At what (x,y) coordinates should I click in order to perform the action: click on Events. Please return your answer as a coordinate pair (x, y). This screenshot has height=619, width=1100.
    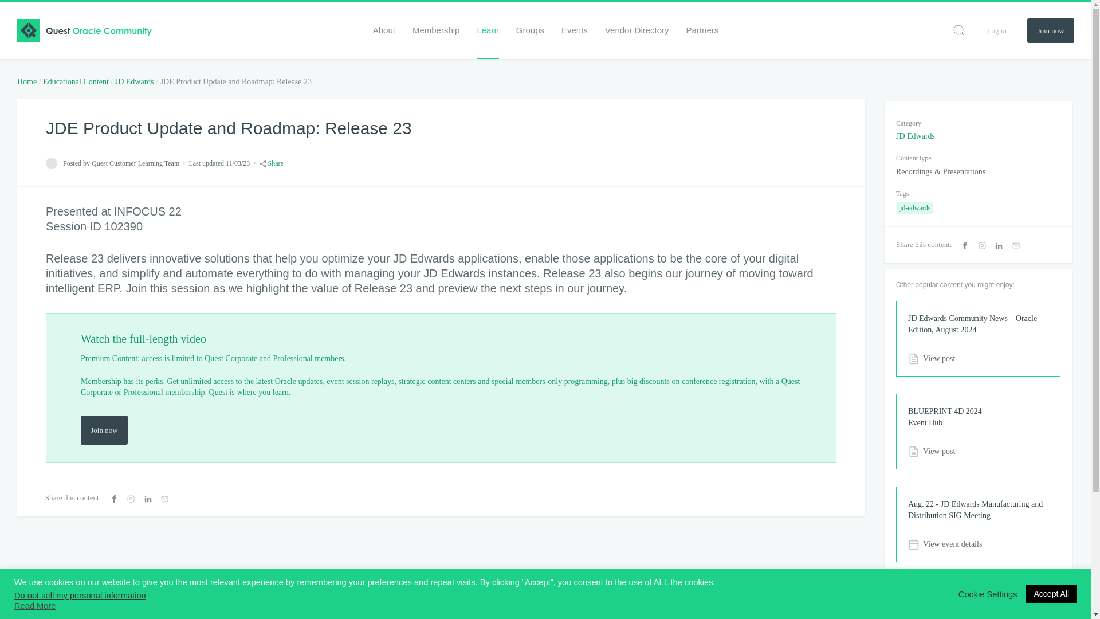
    Looking at the image, I should click on (574, 30).